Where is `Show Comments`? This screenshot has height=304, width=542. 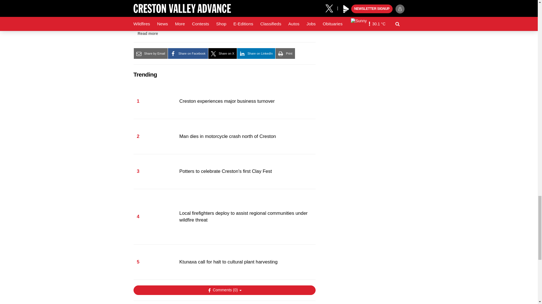
Show Comments is located at coordinates (224, 290).